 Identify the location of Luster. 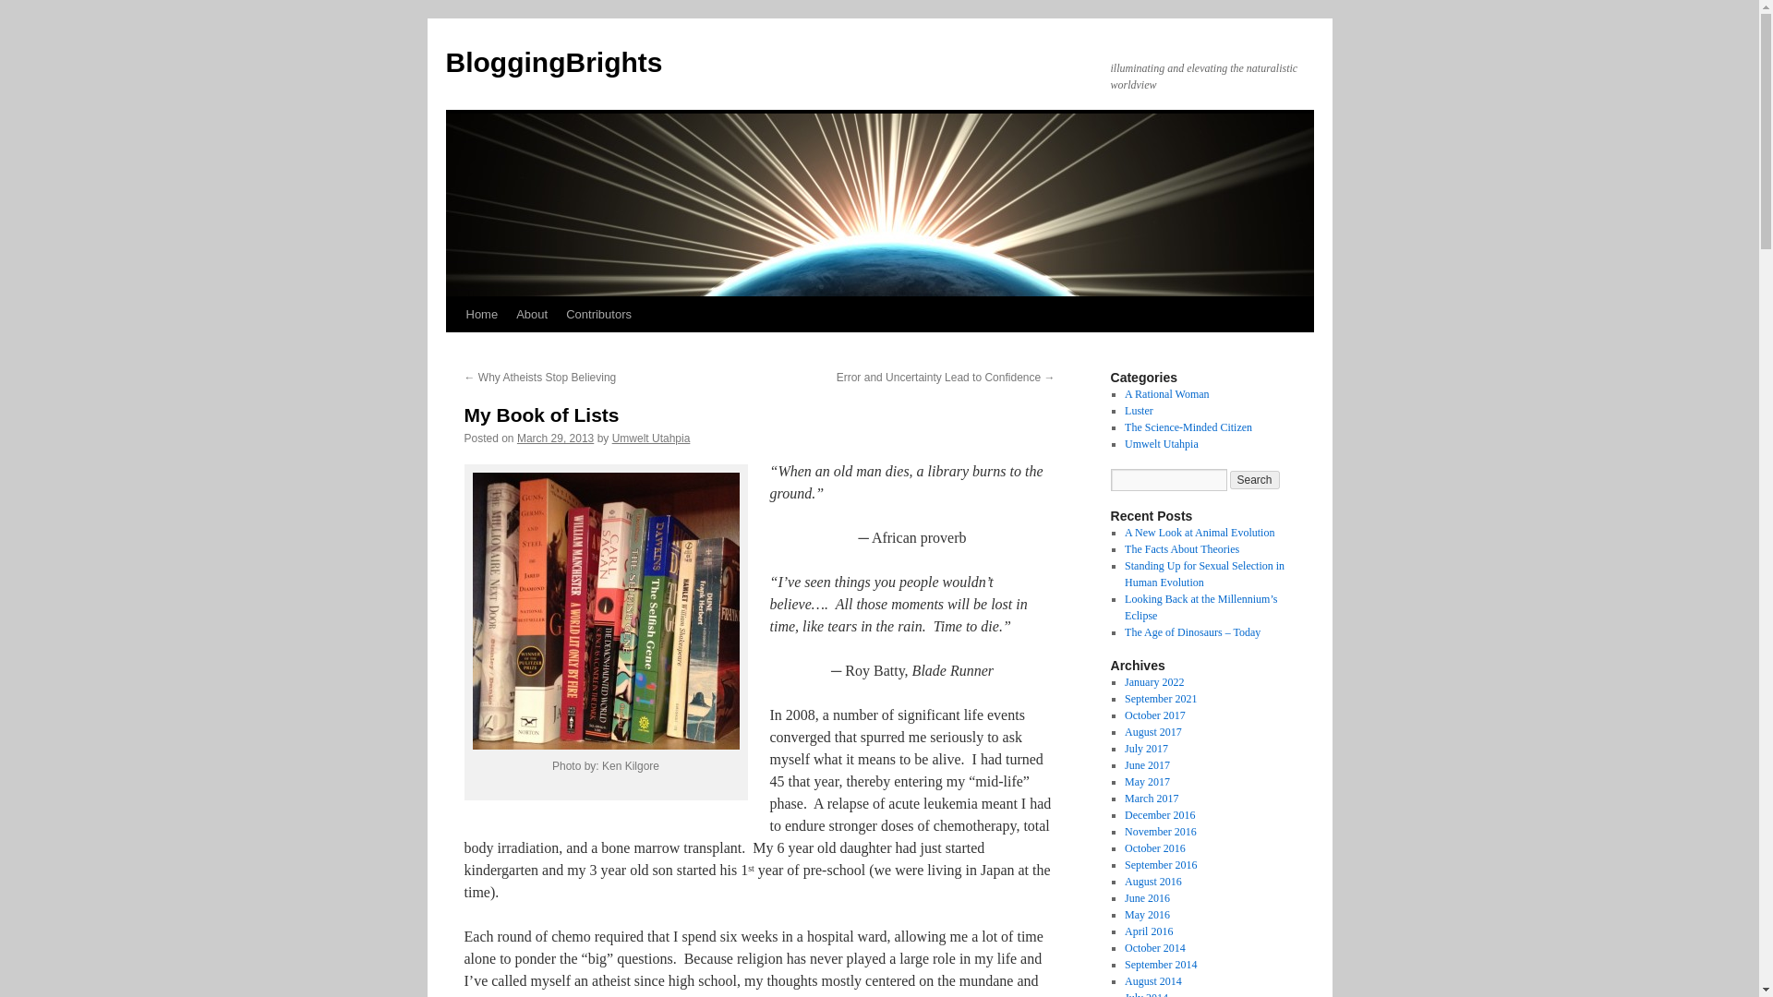
(1139, 411).